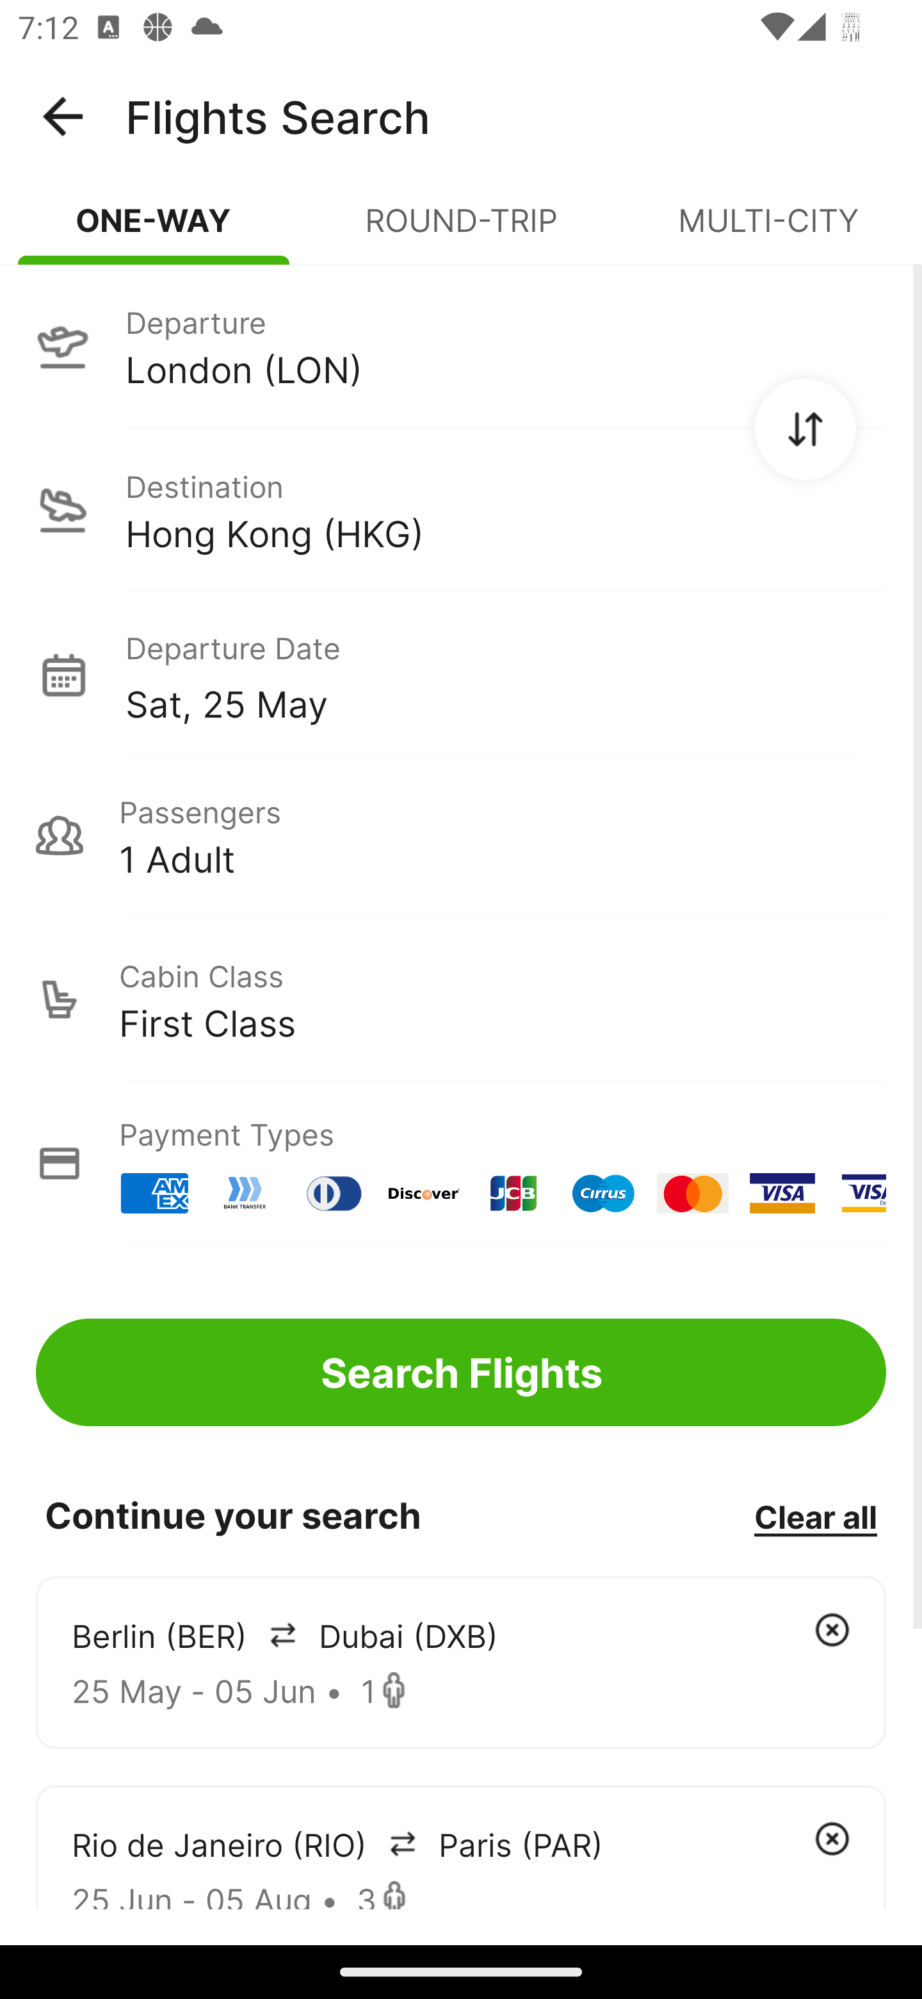 The image size is (922, 1999). I want to click on ROUND-TRIP, so click(461, 231).